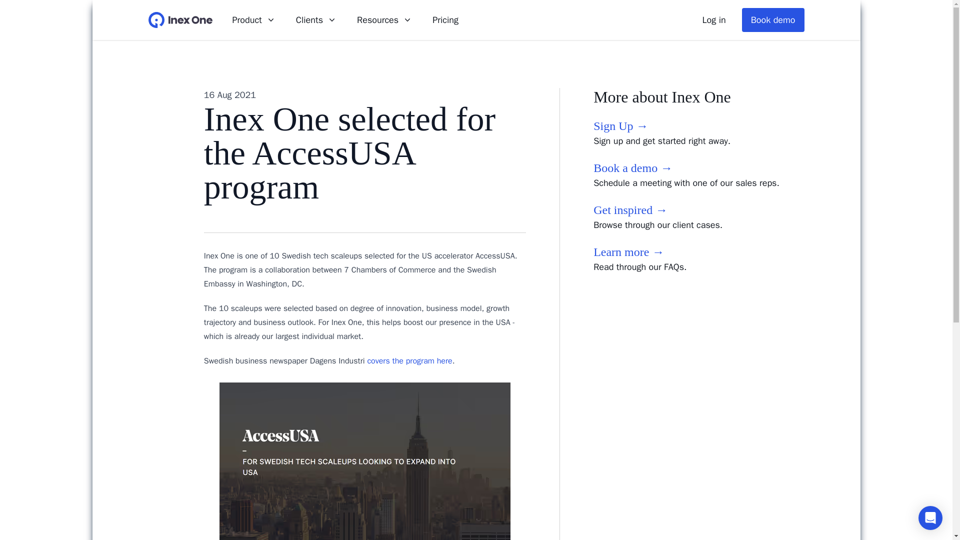  What do you see at coordinates (628, 252) in the screenshot?
I see `Learn more` at bounding box center [628, 252].